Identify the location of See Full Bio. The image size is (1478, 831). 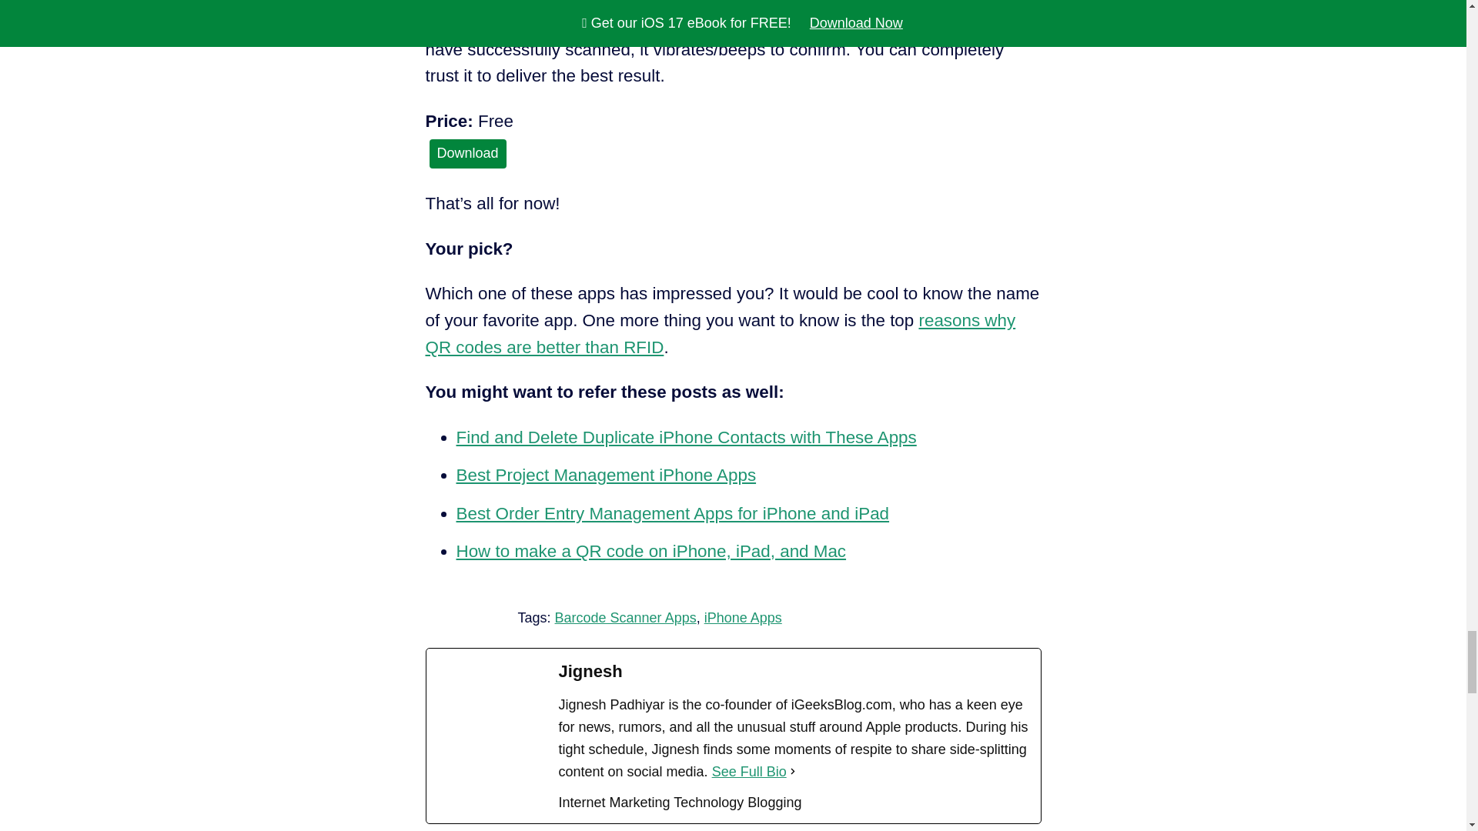
(749, 773).